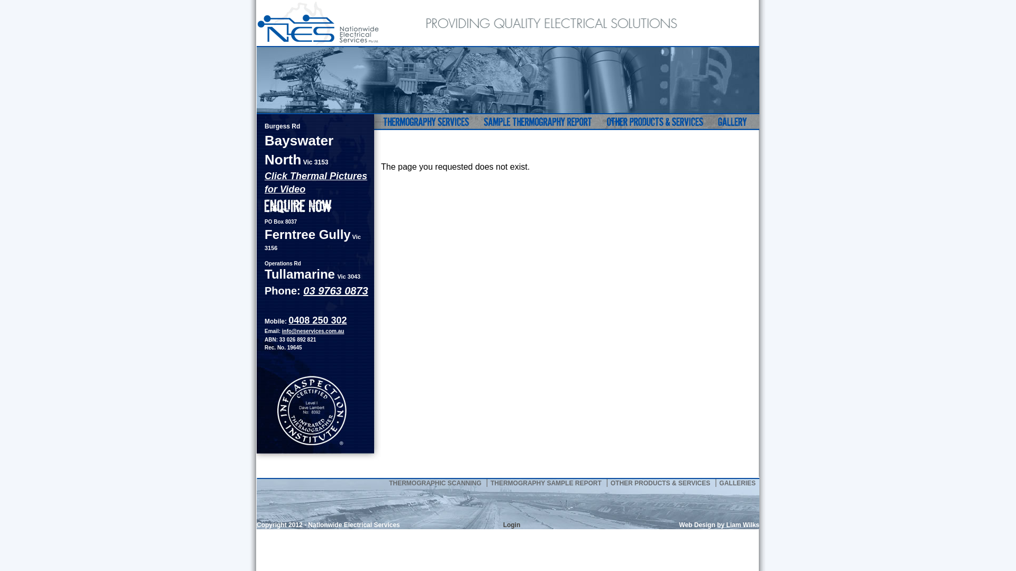 This screenshot has height=571, width=1016. I want to click on Thermography Sample Report, so click(537, 122).